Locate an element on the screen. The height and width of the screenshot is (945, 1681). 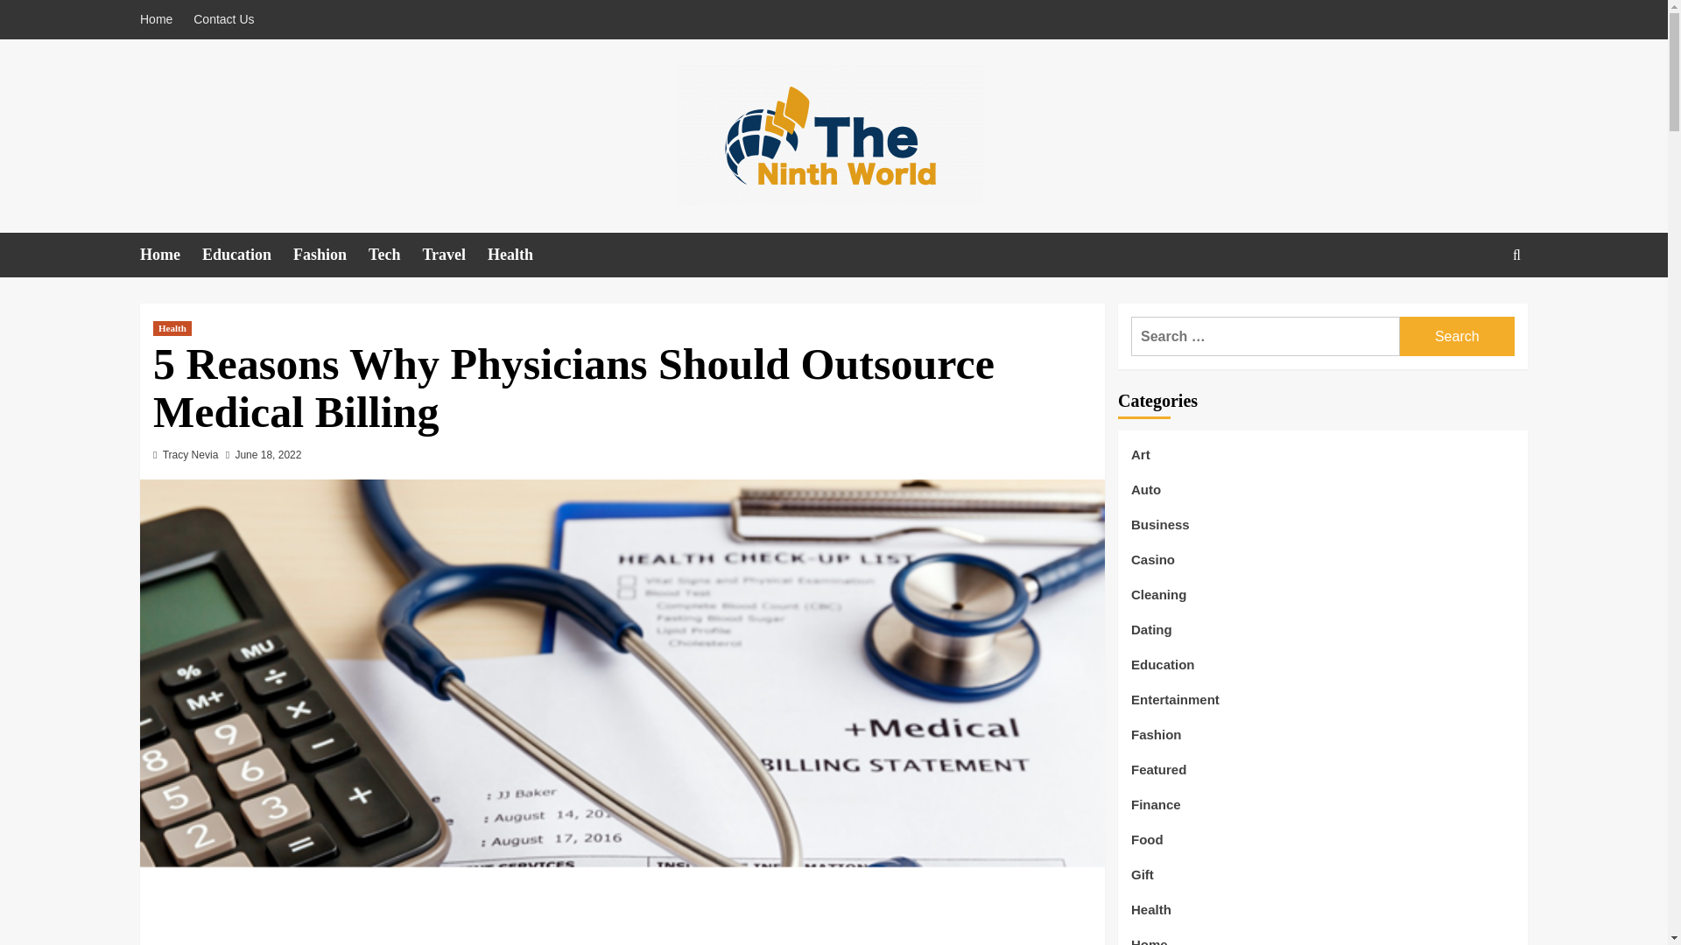
Education is located at coordinates (247, 255).